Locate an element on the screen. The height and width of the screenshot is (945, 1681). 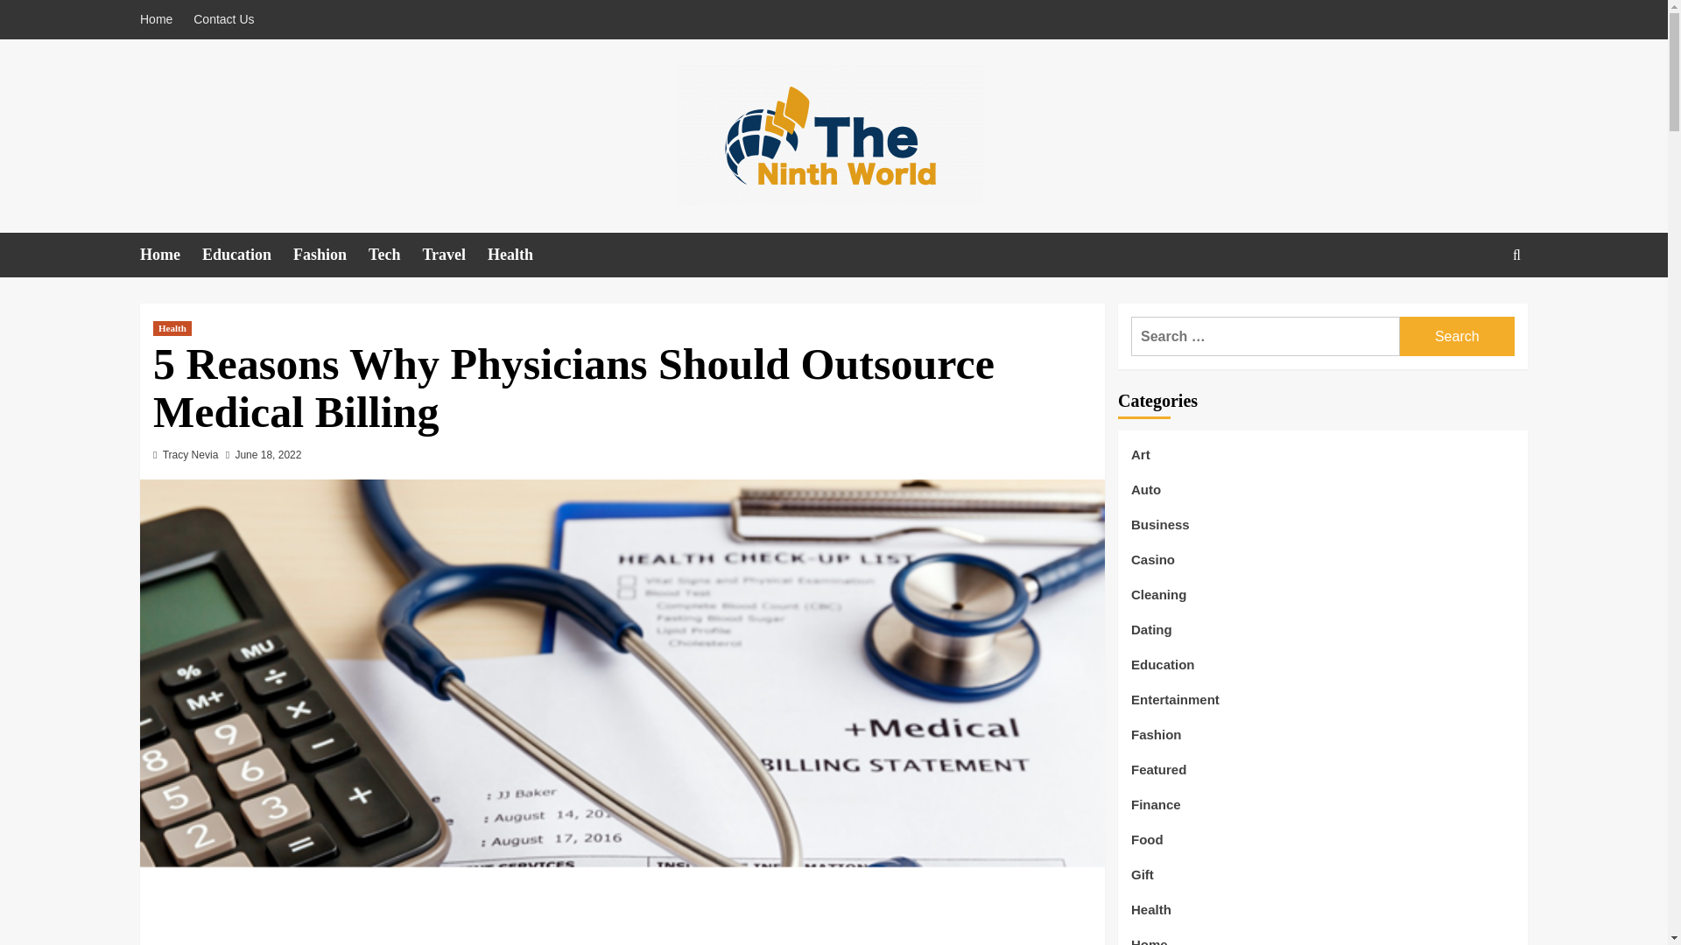
Education is located at coordinates (247, 255).